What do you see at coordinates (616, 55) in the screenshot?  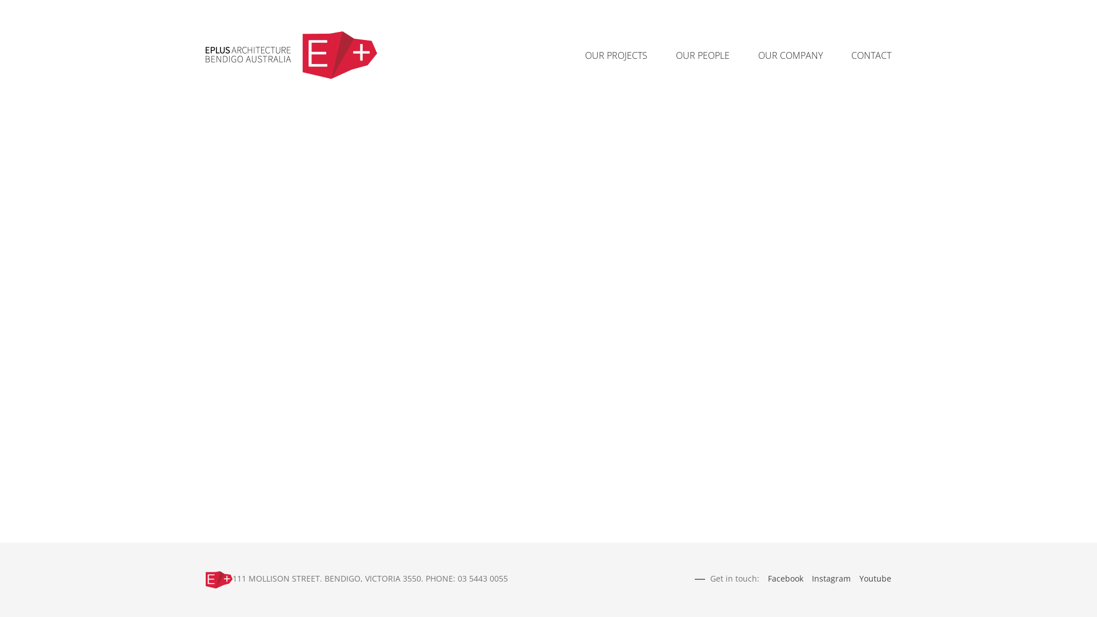 I see `OUR PROJECTS` at bounding box center [616, 55].